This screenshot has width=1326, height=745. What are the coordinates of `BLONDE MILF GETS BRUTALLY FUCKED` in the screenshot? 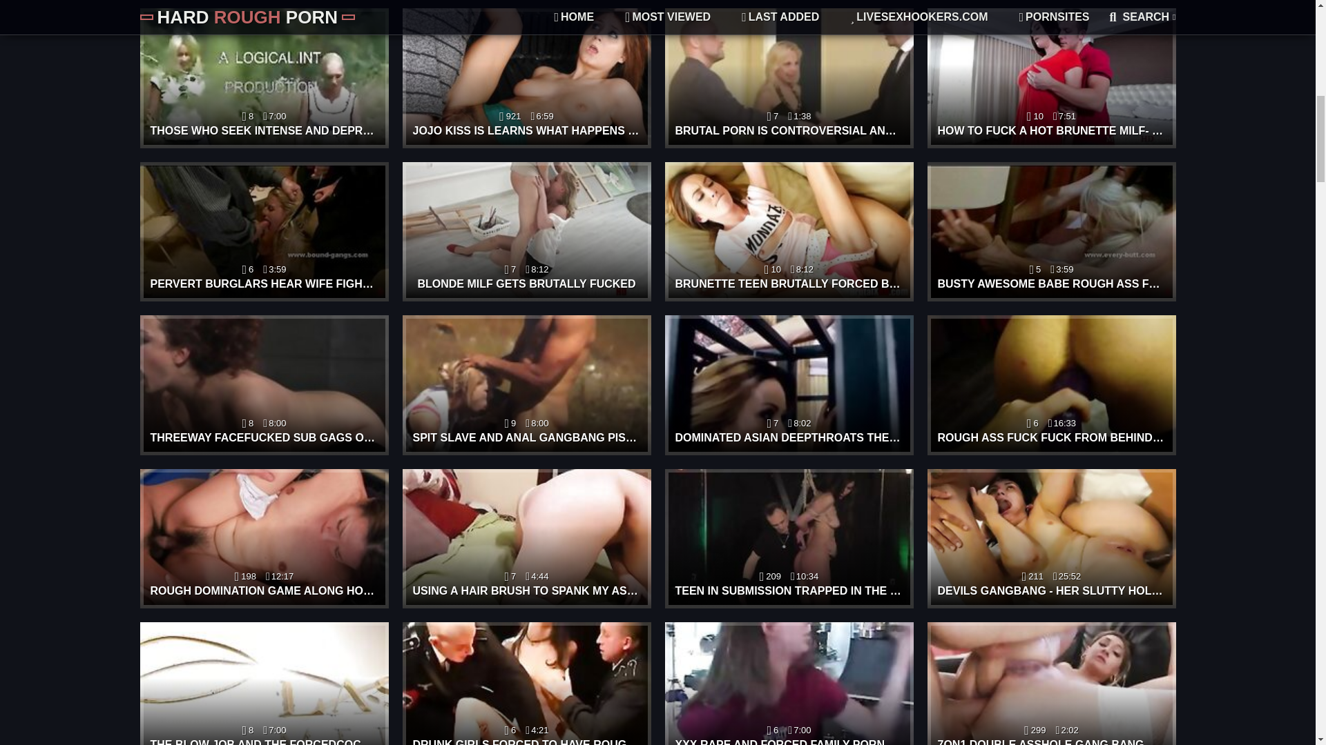 It's located at (526, 232).